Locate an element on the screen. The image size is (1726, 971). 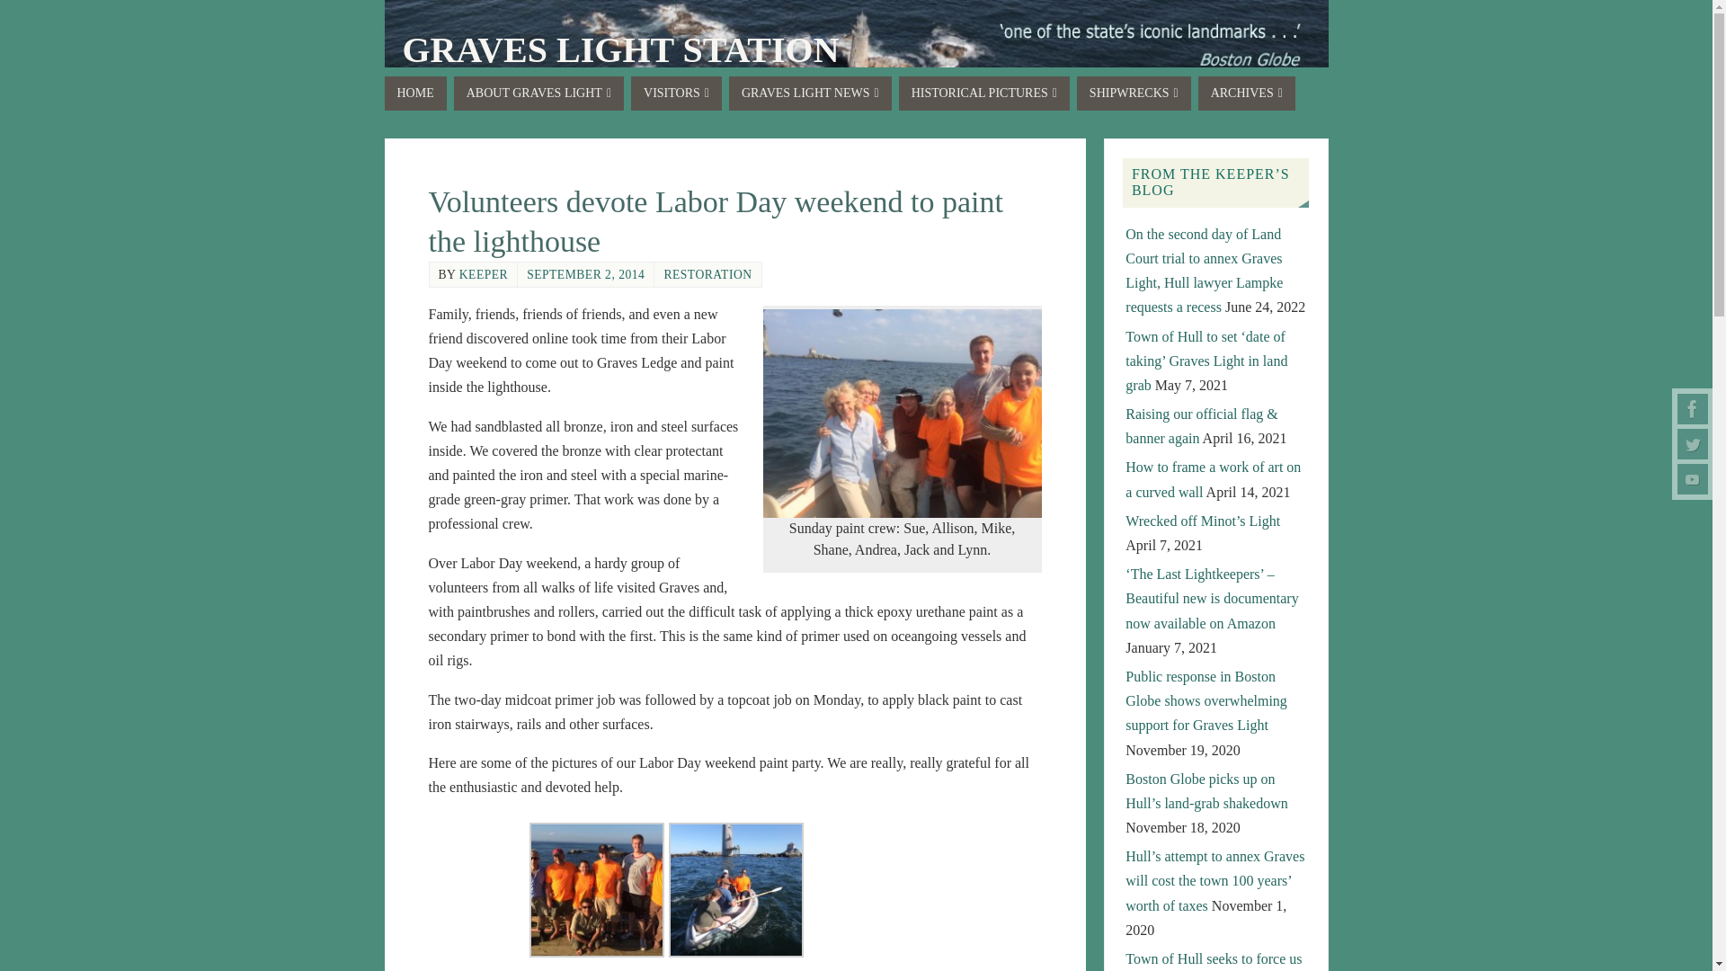
HOME is located at coordinates (415, 94).